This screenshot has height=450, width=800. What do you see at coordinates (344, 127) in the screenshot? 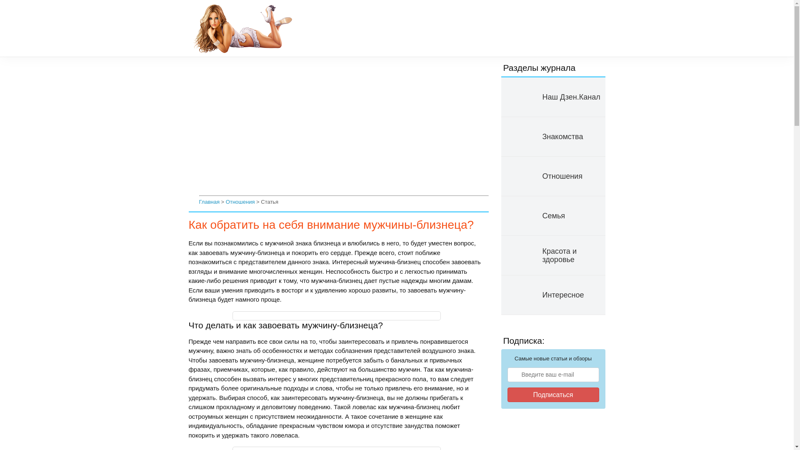
I see `Advertisement` at bounding box center [344, 127].